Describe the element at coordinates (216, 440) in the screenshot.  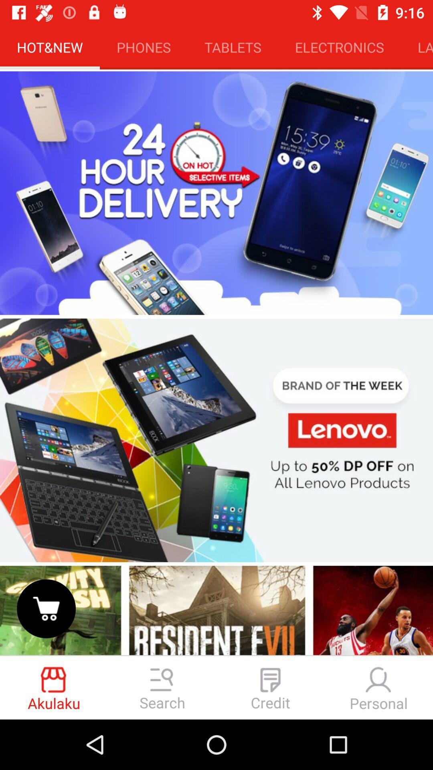
I see `tab to open image` at that location.